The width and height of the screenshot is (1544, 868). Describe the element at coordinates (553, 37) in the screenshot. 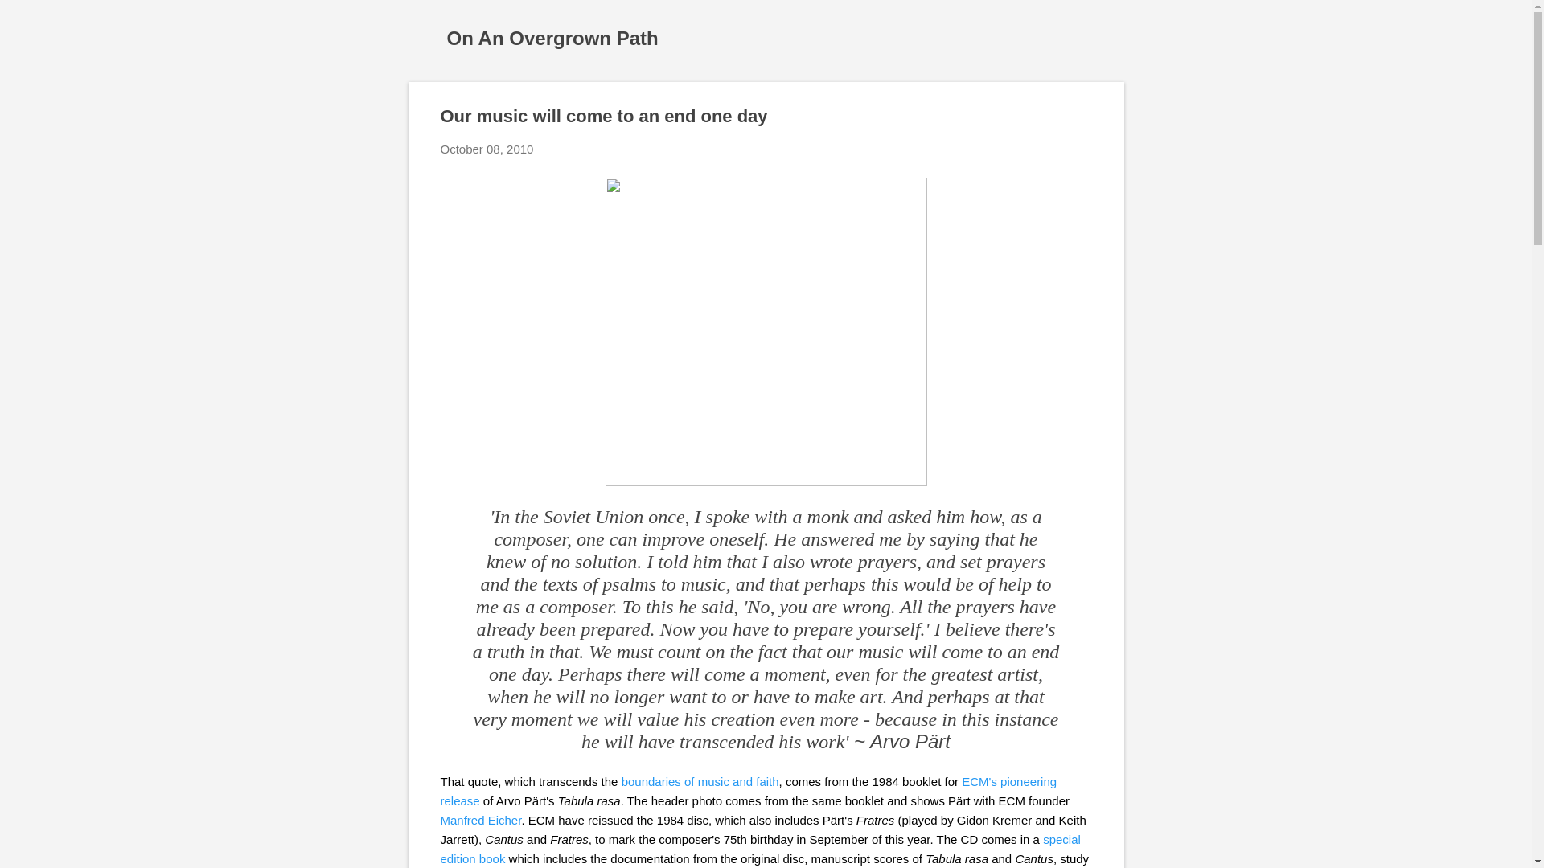

I see `On An Overgrown Path` at that location.